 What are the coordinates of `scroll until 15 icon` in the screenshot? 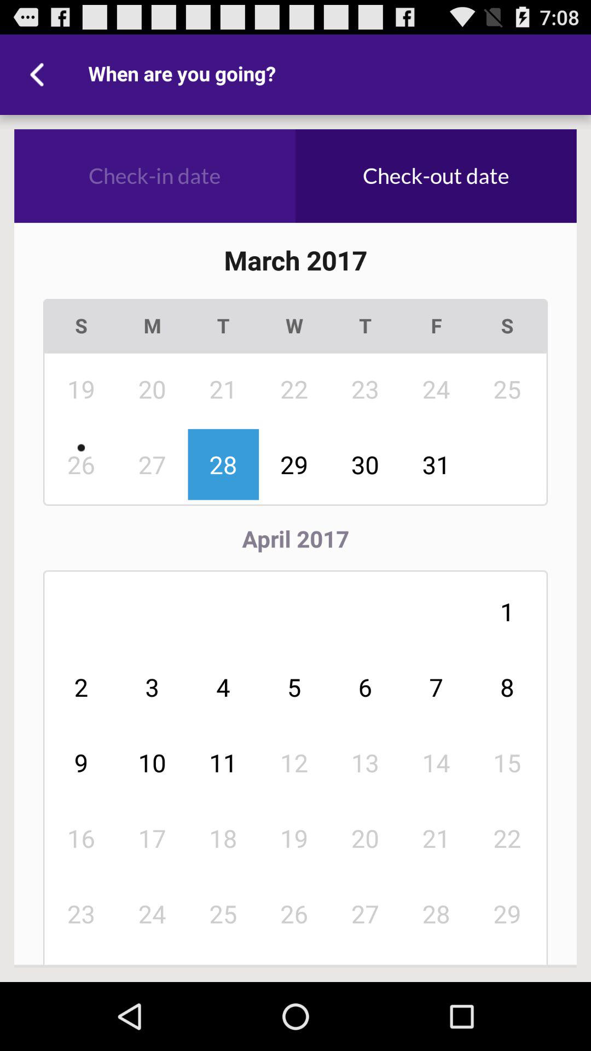 It's located at (507, 762).